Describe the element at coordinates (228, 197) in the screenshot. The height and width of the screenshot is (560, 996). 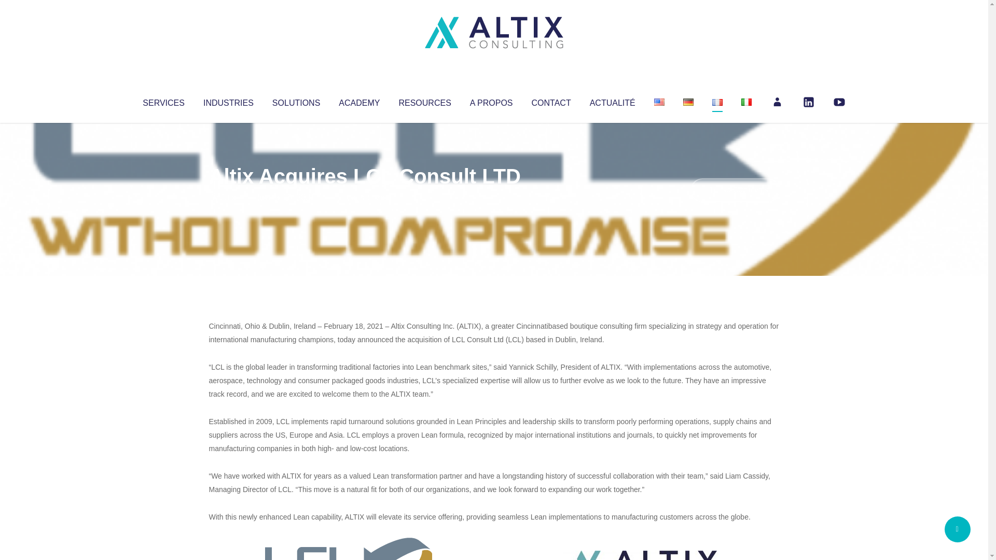
I see `Articles par Altix` at that location.